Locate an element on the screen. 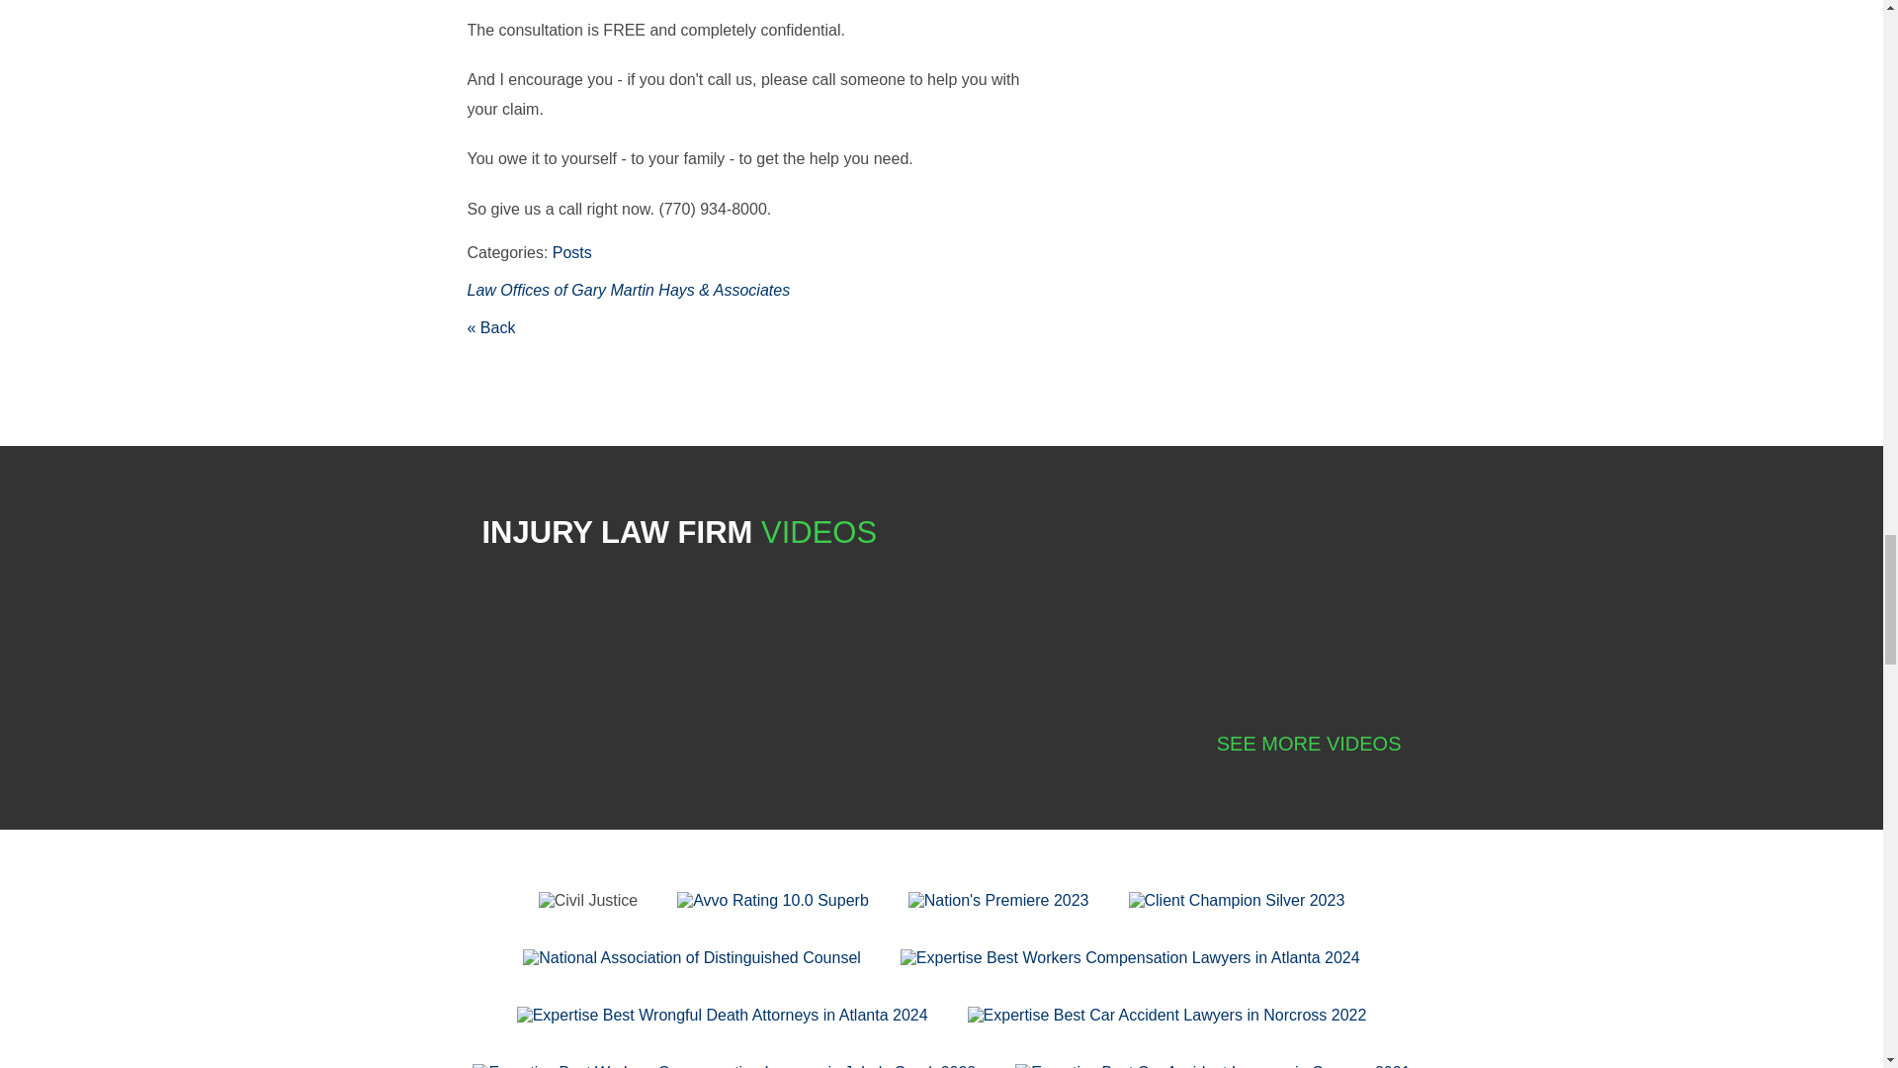 The height and width of the screenshot is (1068, 1898). Expertise Best Wrongful Death Attorneys in Atlanta 2024 is located at coordinates (722, 1015).